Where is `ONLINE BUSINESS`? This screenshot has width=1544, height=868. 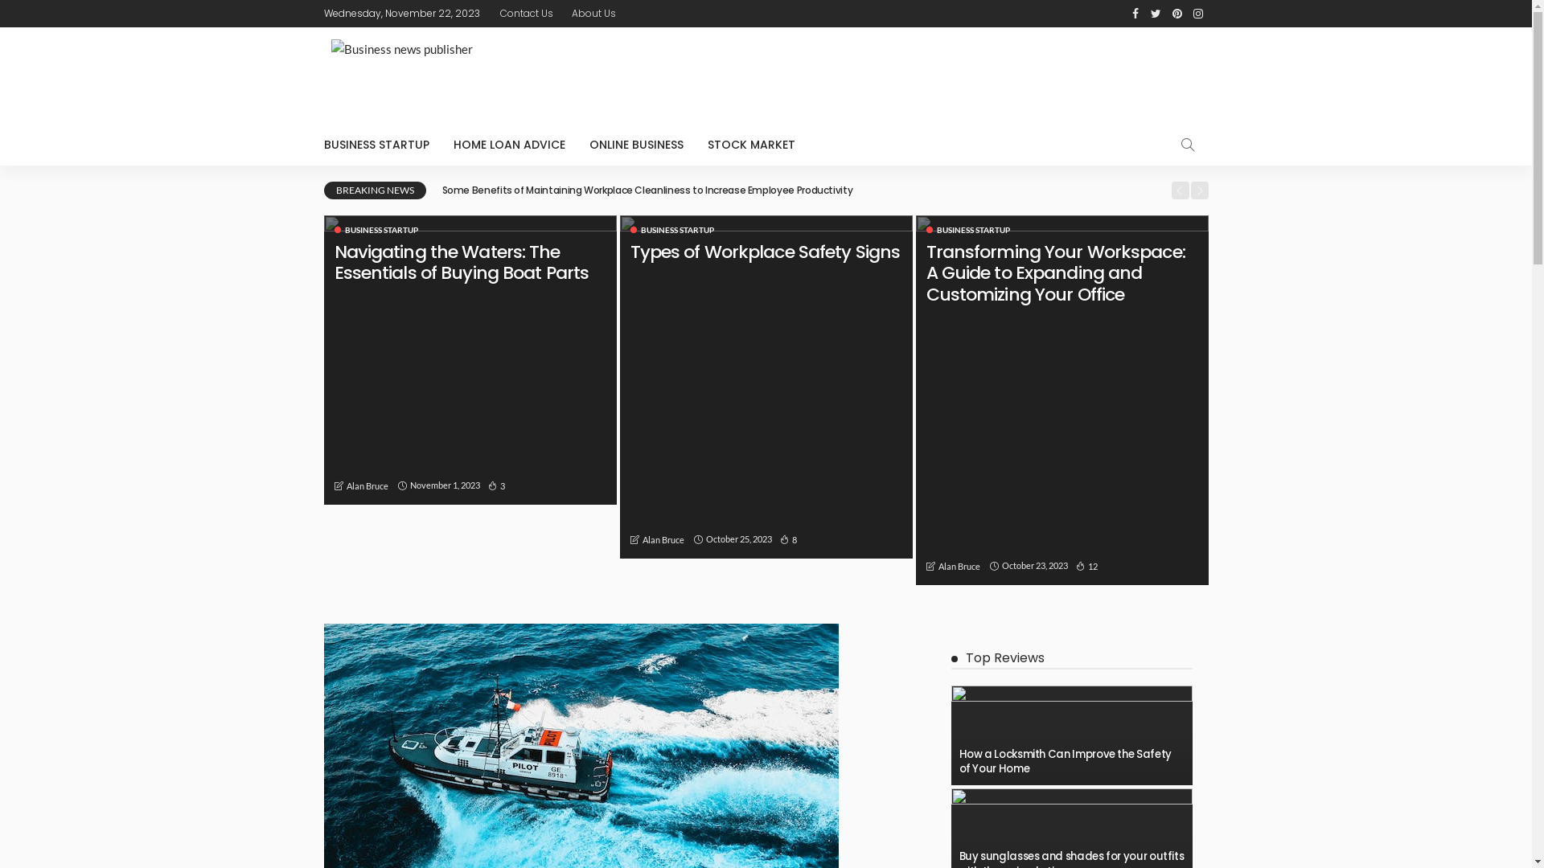 ONLINE BUSINESS is located at coordinates (637, 145).